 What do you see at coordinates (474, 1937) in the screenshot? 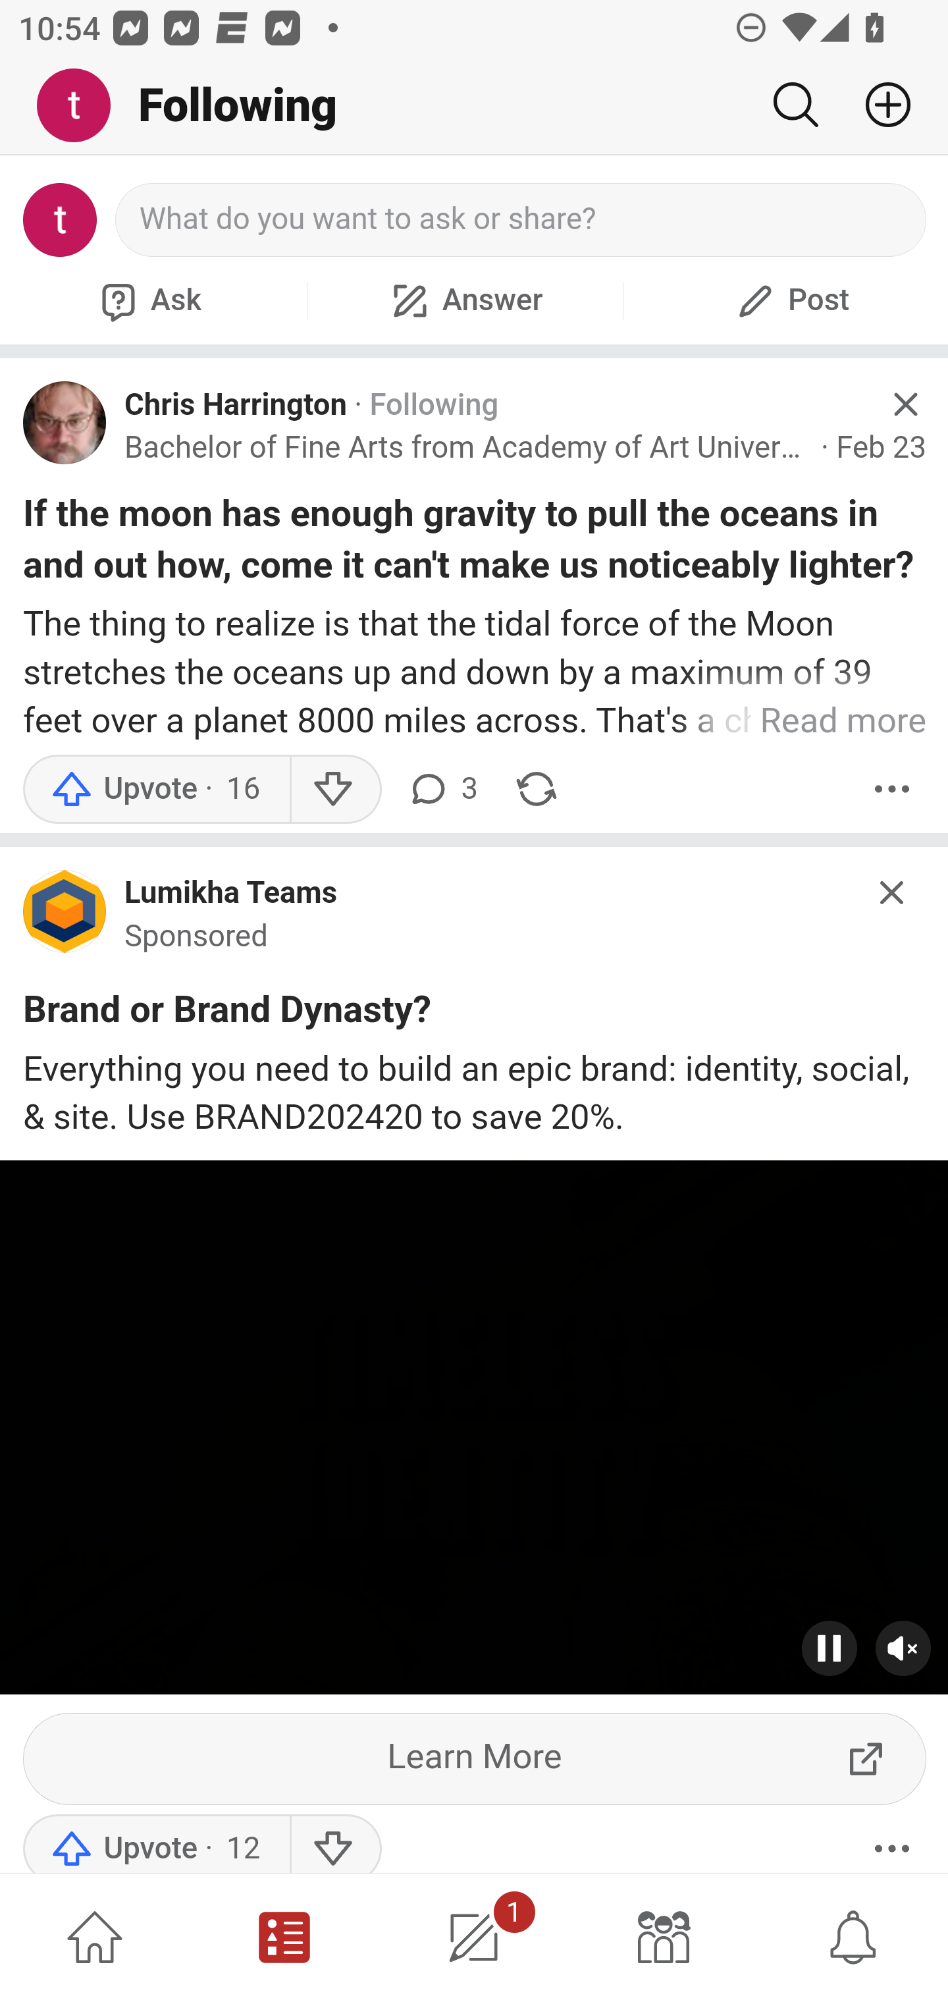
I see `1` at bounding box center [474, 1937].